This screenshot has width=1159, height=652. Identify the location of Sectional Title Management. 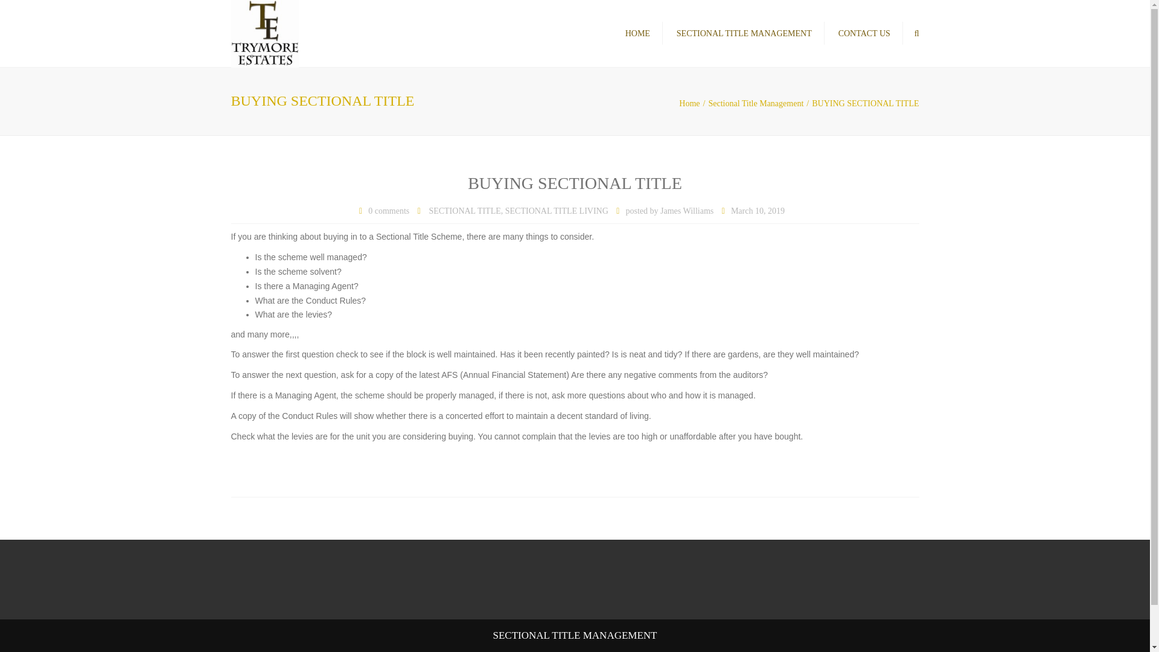
(760, 104).